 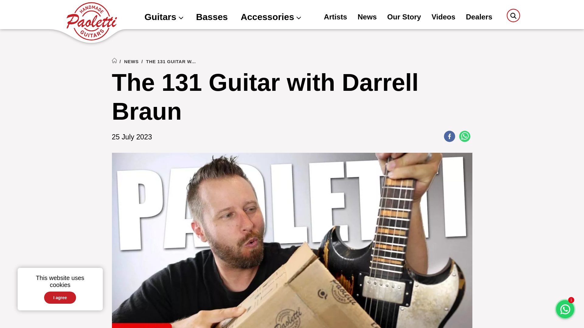 What do you see at coordinates (271, 18) in the screenshot?
I see `Accessories` at bounding box center [271, 18].